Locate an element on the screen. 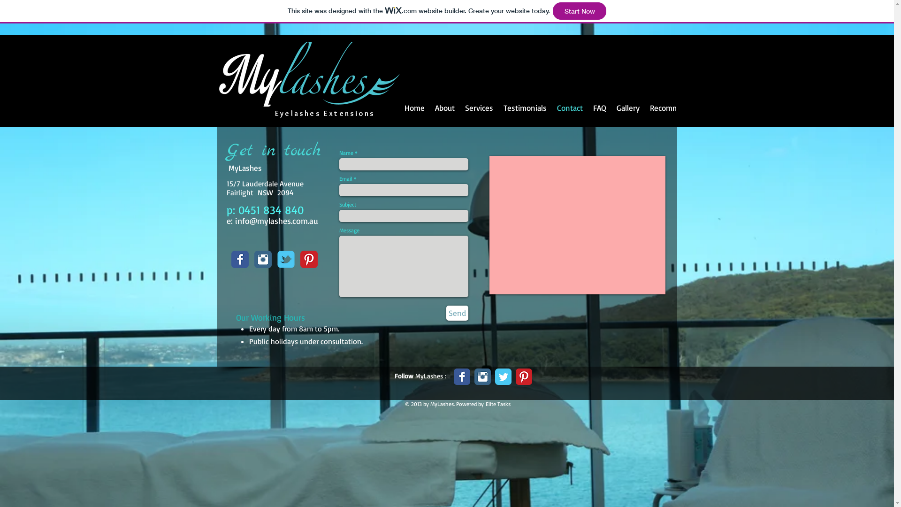 This screenshot has width=901, height=507. FAQ is located at coordinates (599, 114).